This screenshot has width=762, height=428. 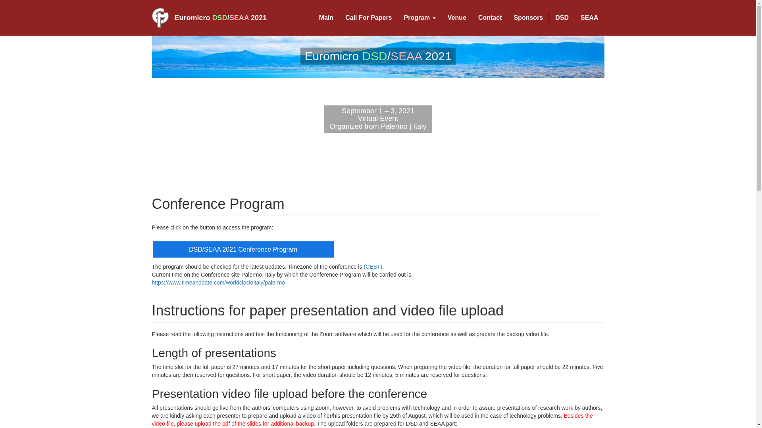 What do you see at coordinates (368, 18) in the screenshot?
I see `Call For Papers` at bounding box center [368, 18].